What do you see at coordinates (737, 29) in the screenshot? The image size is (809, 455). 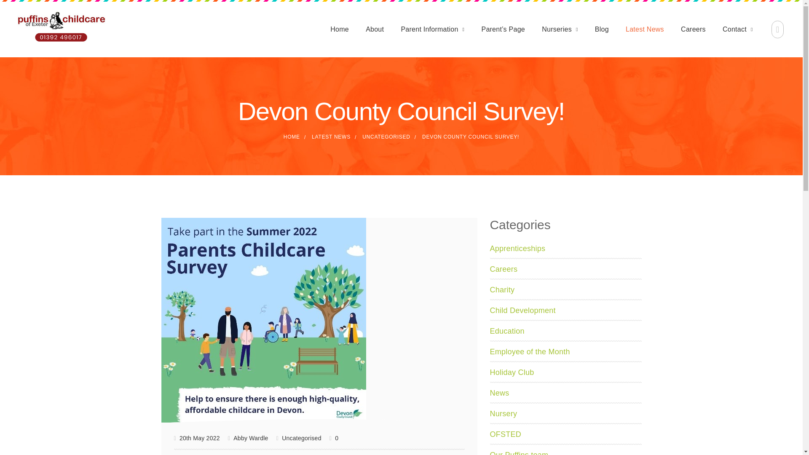 I see `Contact` at bounding box center [737, 29].